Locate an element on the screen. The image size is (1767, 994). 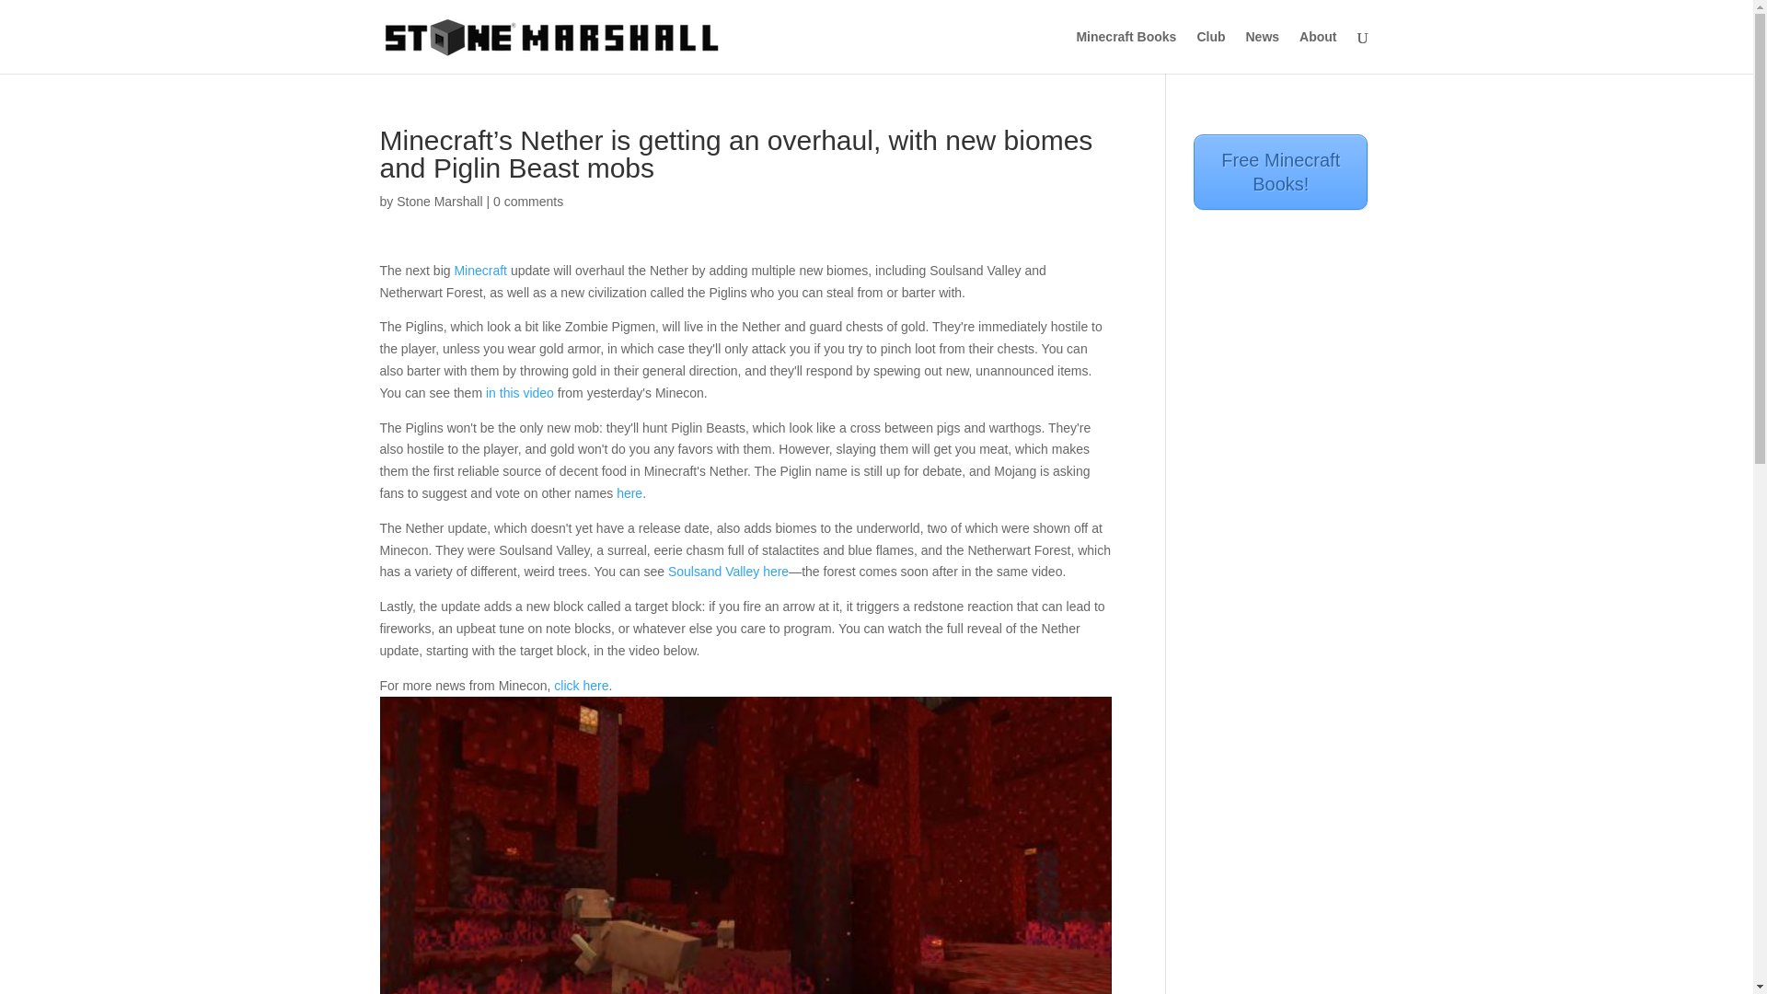
Soulsand Valley here is located at coordinates (727, 571).